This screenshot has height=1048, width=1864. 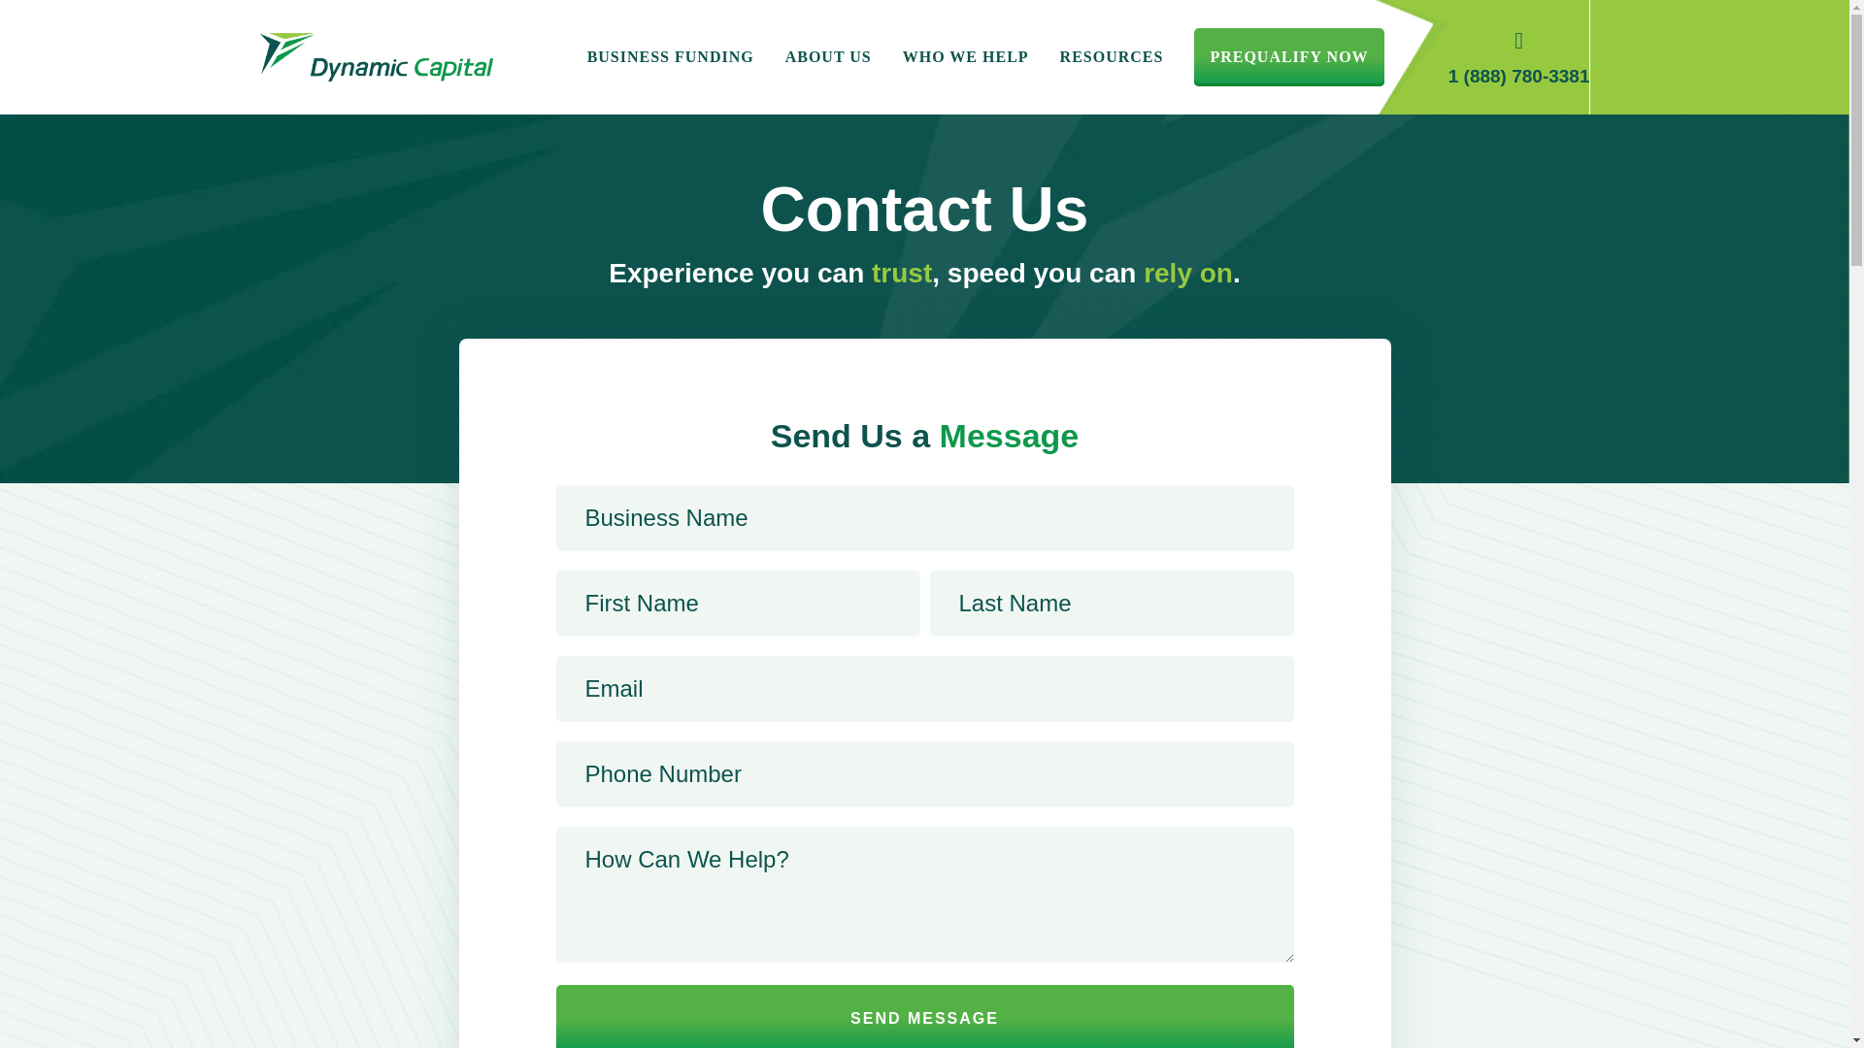 I want to click on Dynamic Capital, so click(x=377, y=56).